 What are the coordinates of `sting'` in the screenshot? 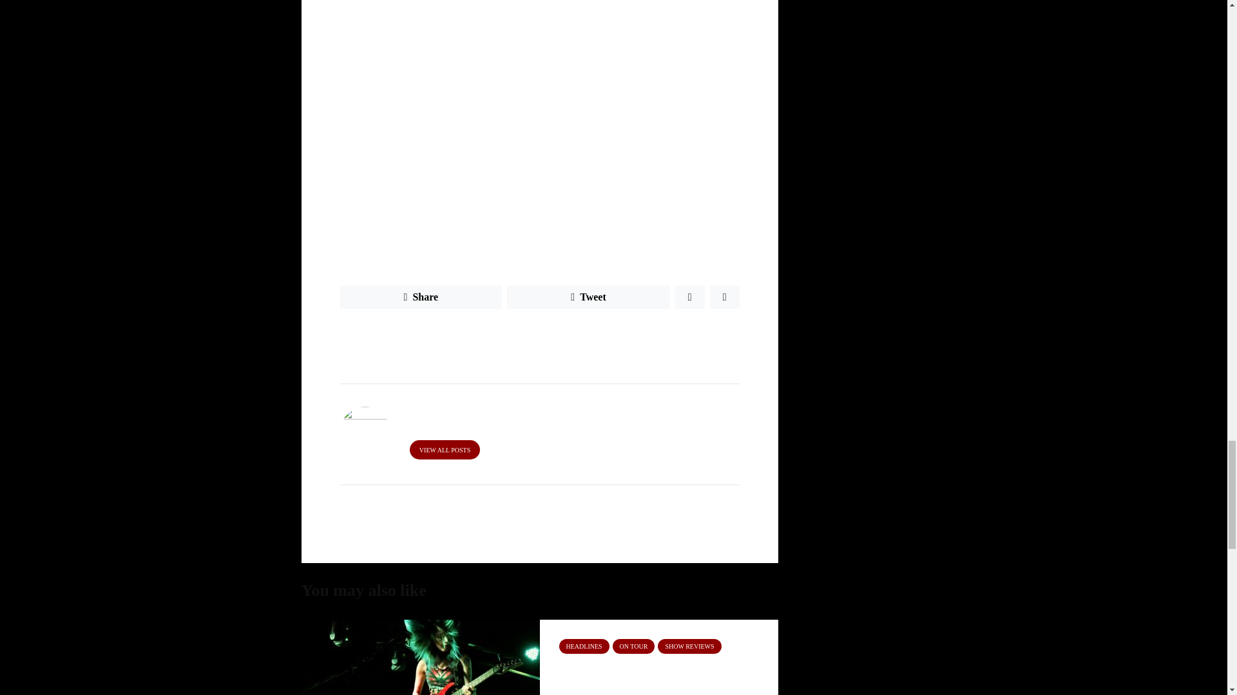 It's located at (600, 337).